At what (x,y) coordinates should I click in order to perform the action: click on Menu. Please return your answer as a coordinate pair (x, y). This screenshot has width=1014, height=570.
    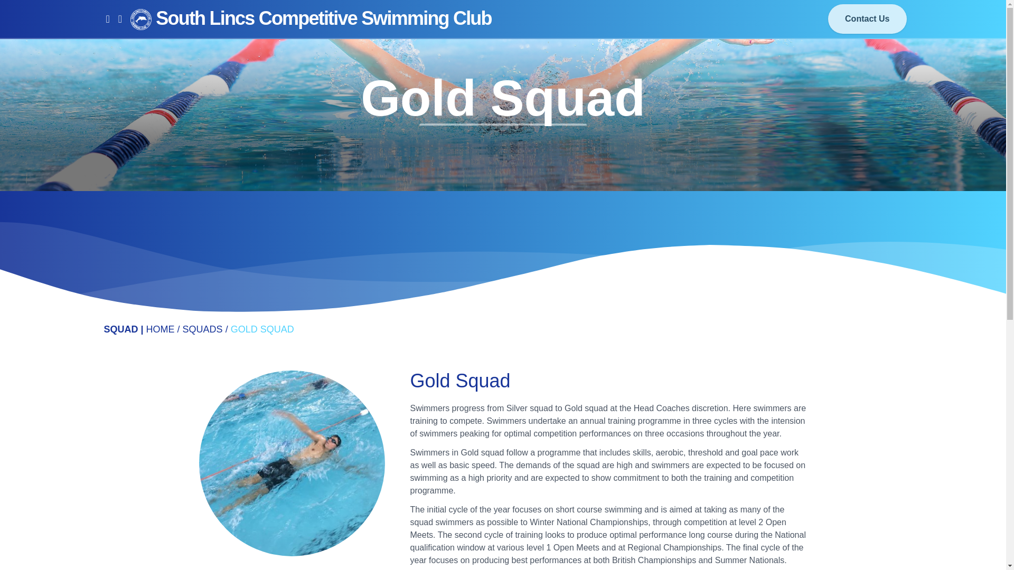
    Looking at the image, I should click on (81, 13).